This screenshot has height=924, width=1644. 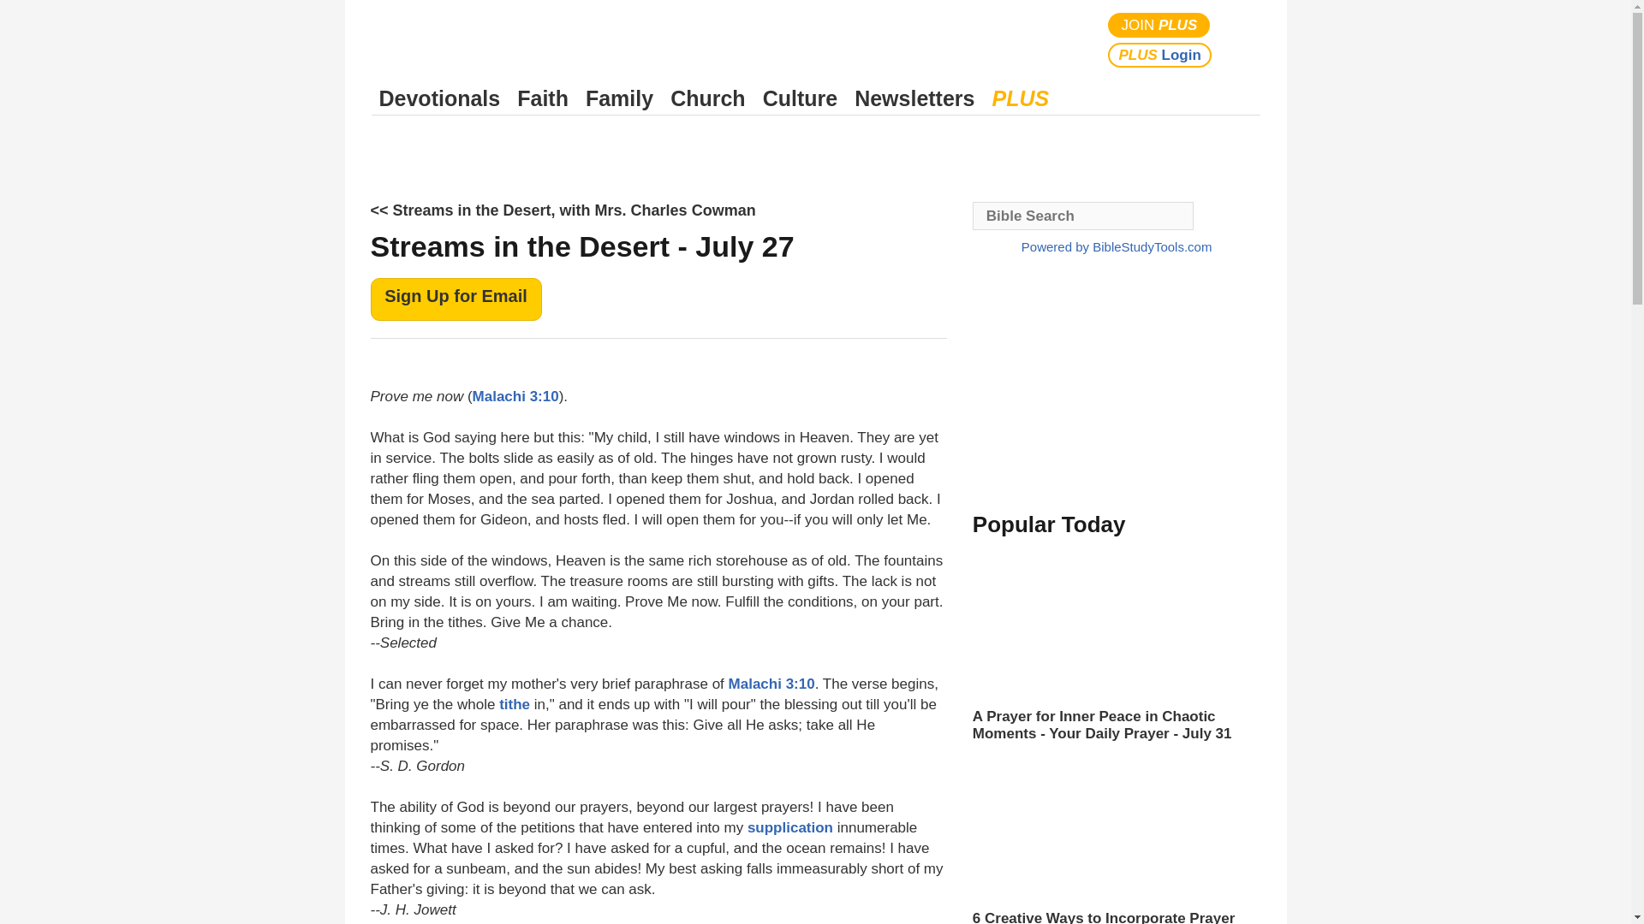 I want to click on Faith, so click(x=543, y=98).